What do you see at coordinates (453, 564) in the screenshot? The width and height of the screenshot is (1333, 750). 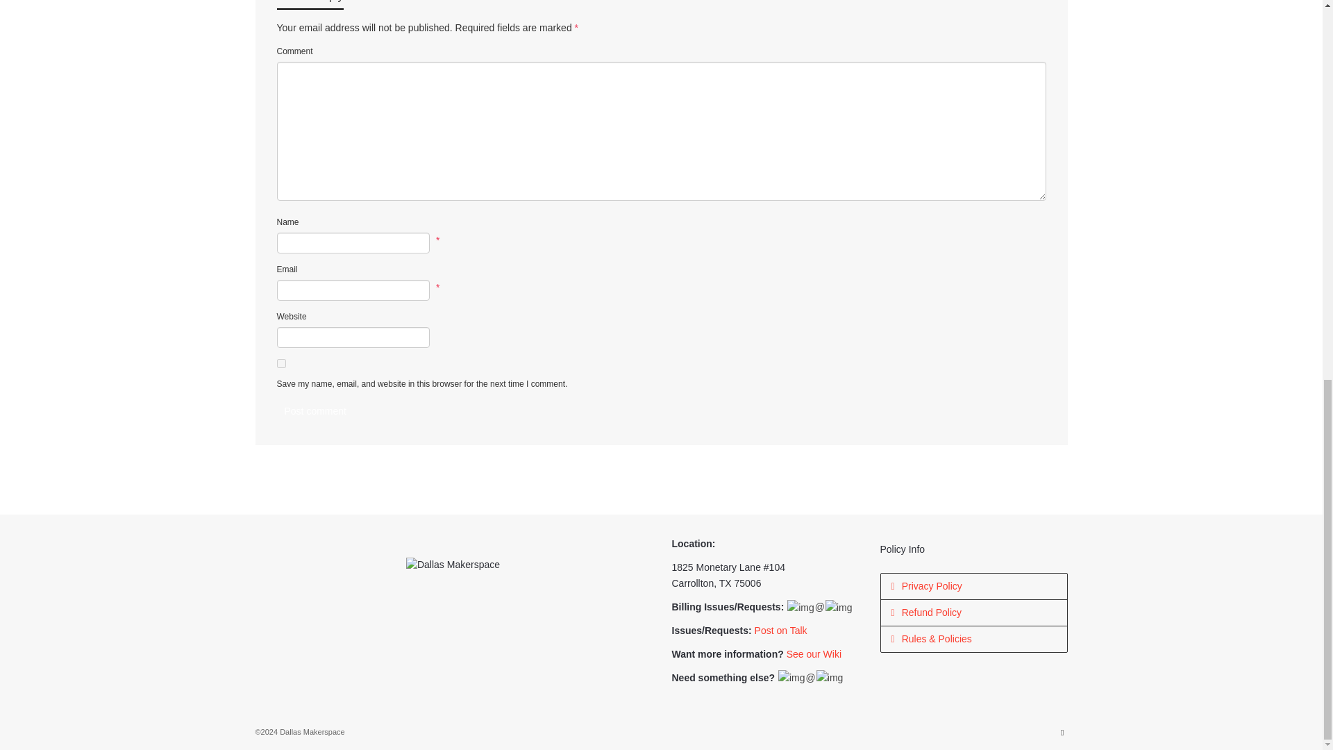 I see `Dallas Makerspace` at bounding box center [453, 564].